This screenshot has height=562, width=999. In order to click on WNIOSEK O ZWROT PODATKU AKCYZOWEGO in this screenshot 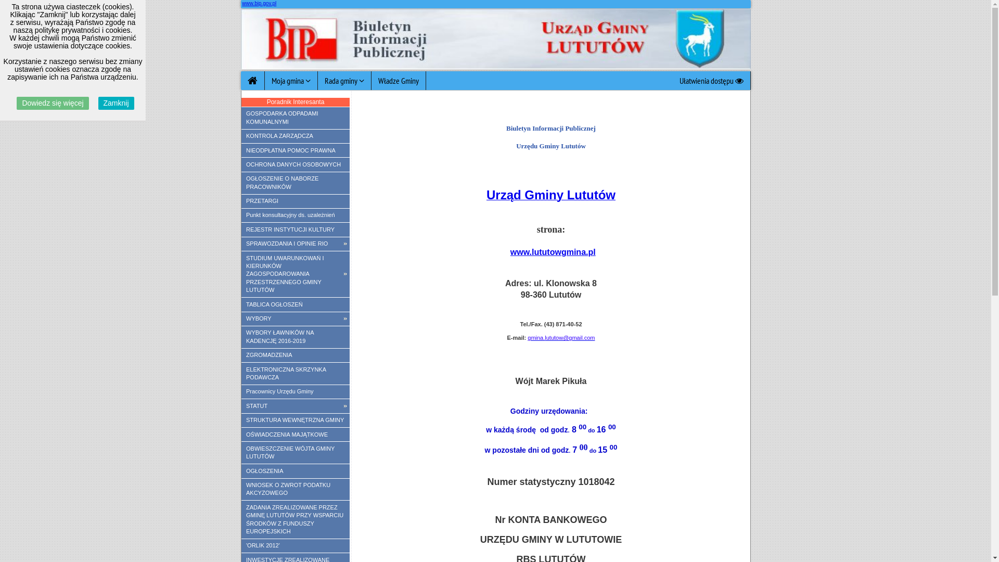, I will do `click(296, 490)`.